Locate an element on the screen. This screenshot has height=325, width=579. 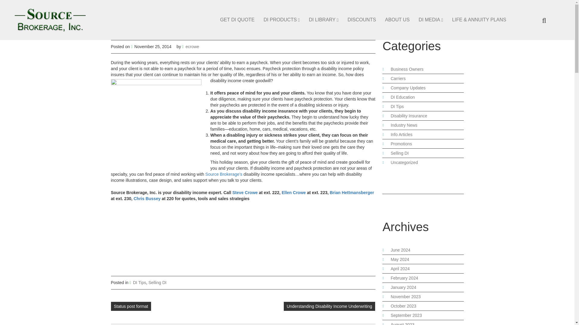
DI Tips is located at coordinates (140, 282).